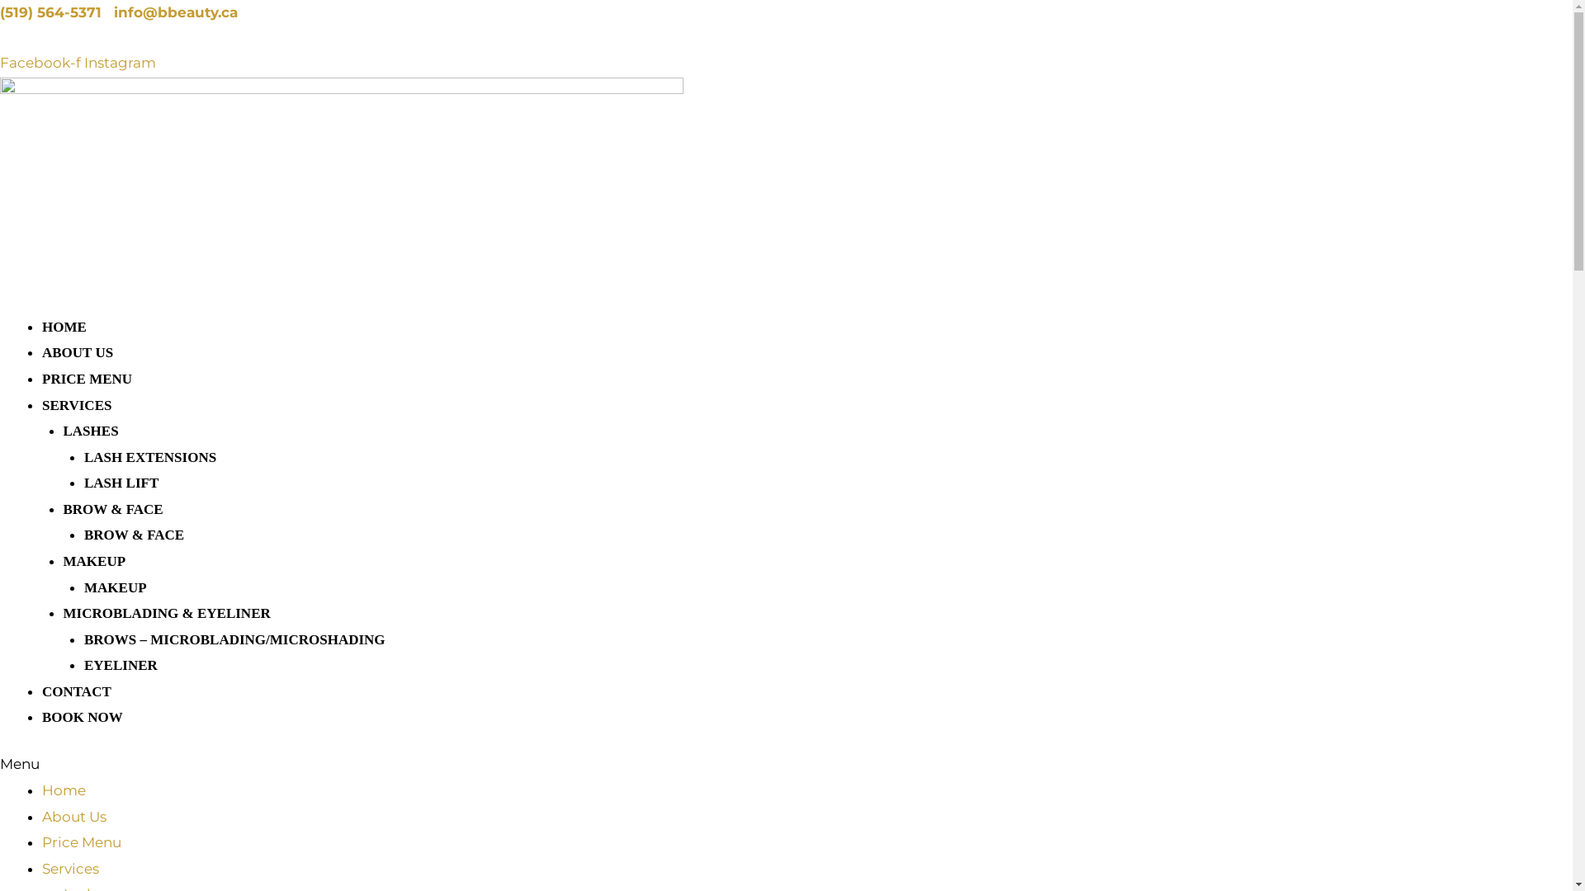 Image resolution: width=1585 pixels, height=891 pixels. I want to click on BROW & FACE, so click(112, 510).